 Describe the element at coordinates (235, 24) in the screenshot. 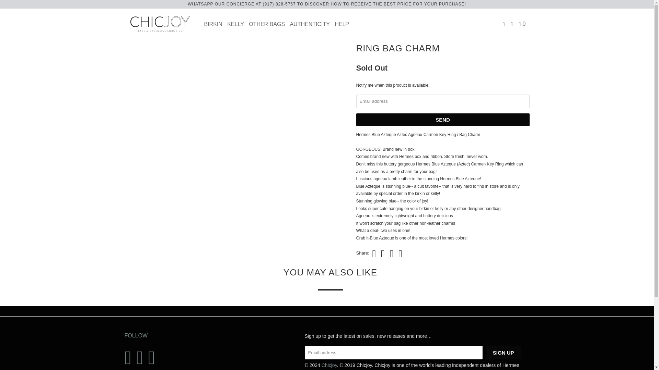

I see `KELLY` at that location.